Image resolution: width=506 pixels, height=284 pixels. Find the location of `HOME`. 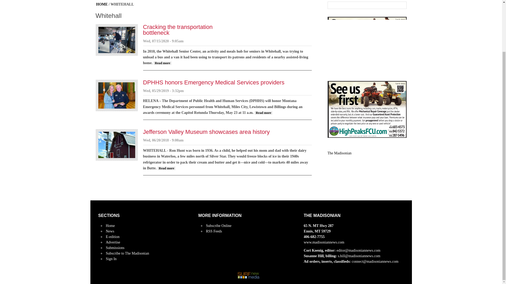

HOME is located at coordinates (102, 4).